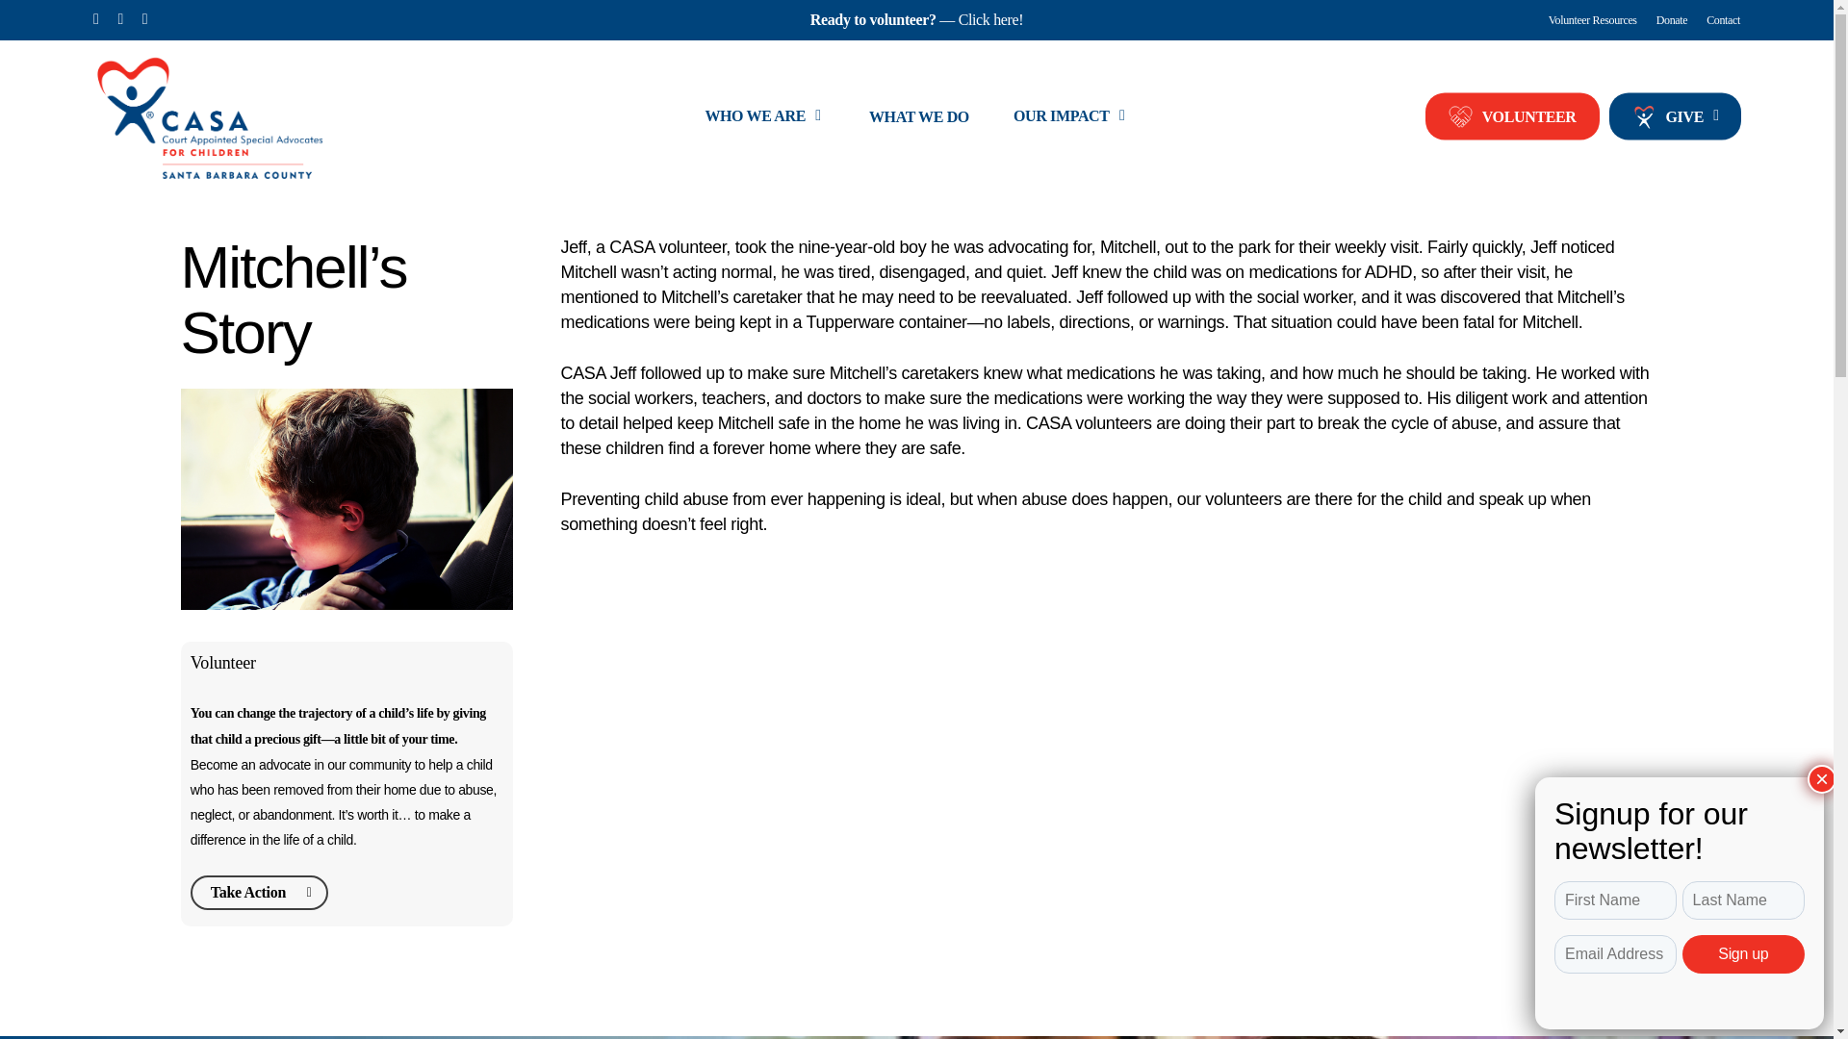 The image size is (1848, 1039). I want to click on Contact, so click(1723, 19).